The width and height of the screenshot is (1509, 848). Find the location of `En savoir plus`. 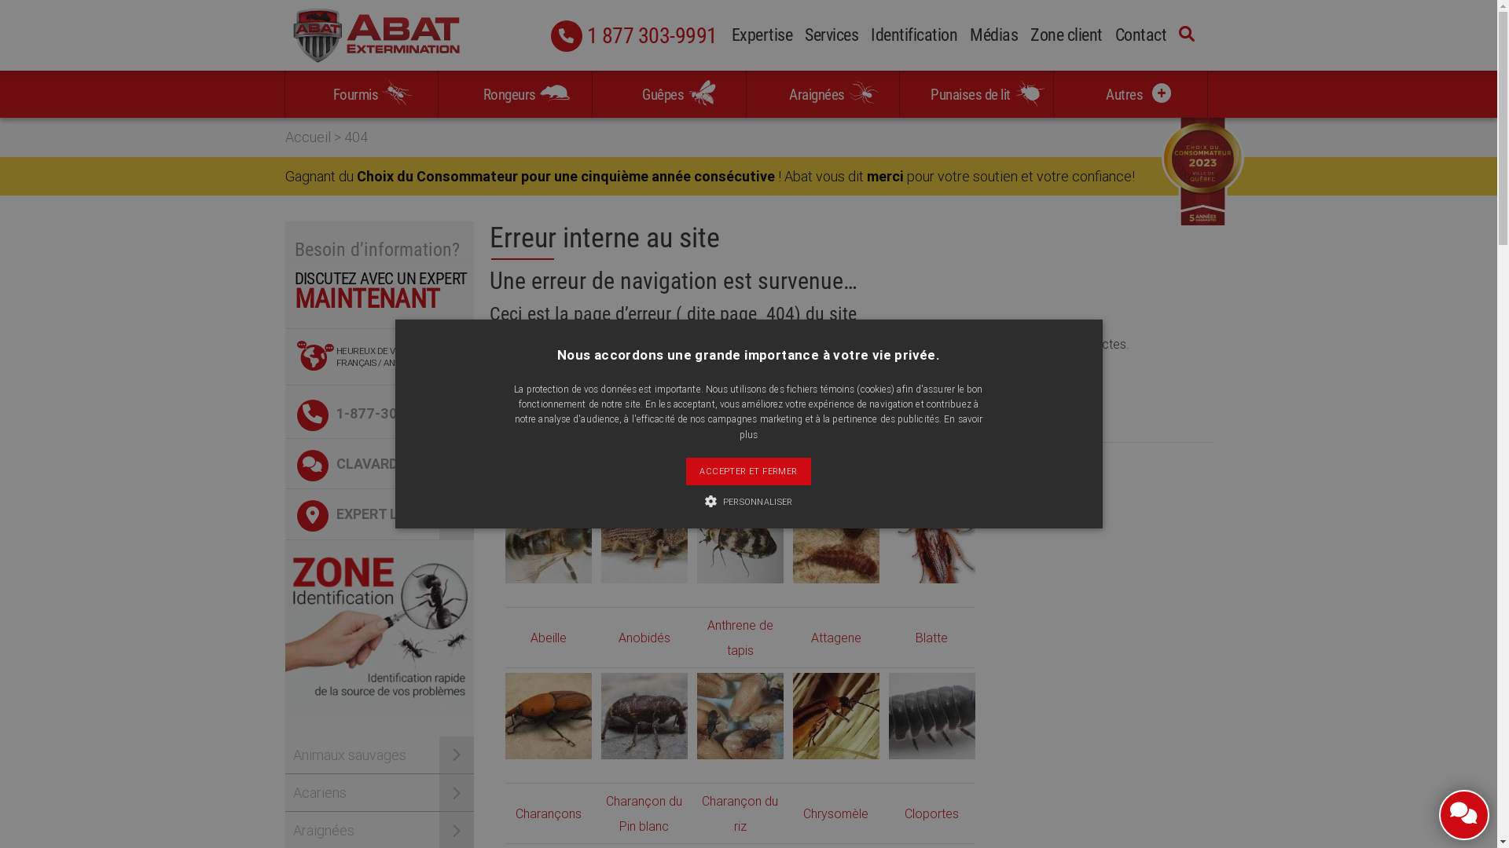

En savoir plus is located at coordinates (861, 426).